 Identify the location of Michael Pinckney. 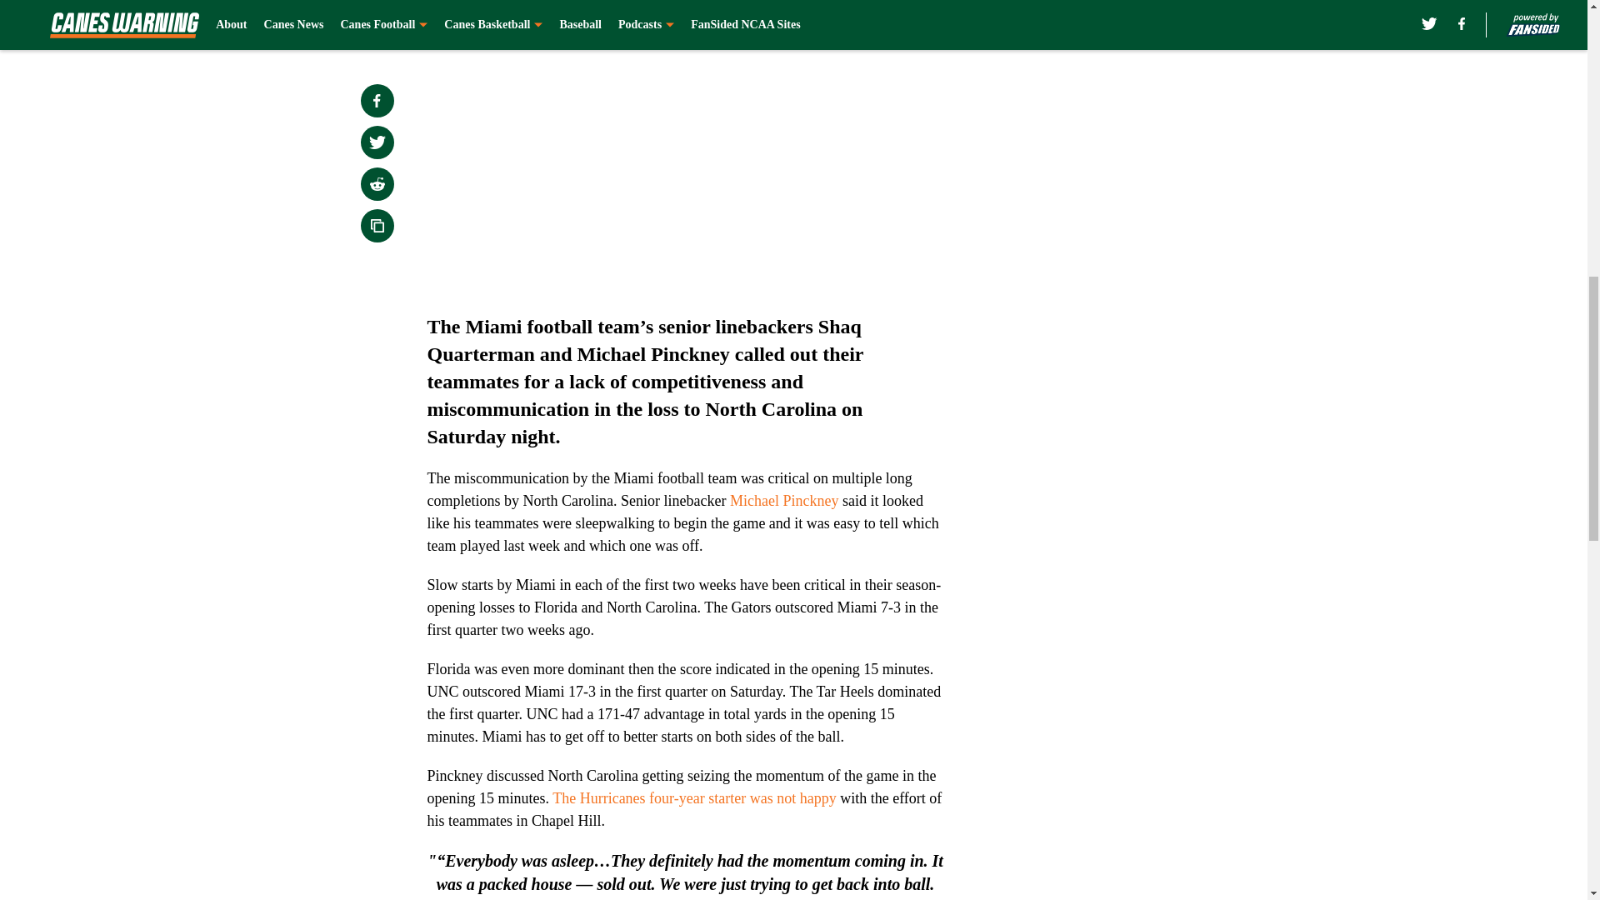
(783, 500).